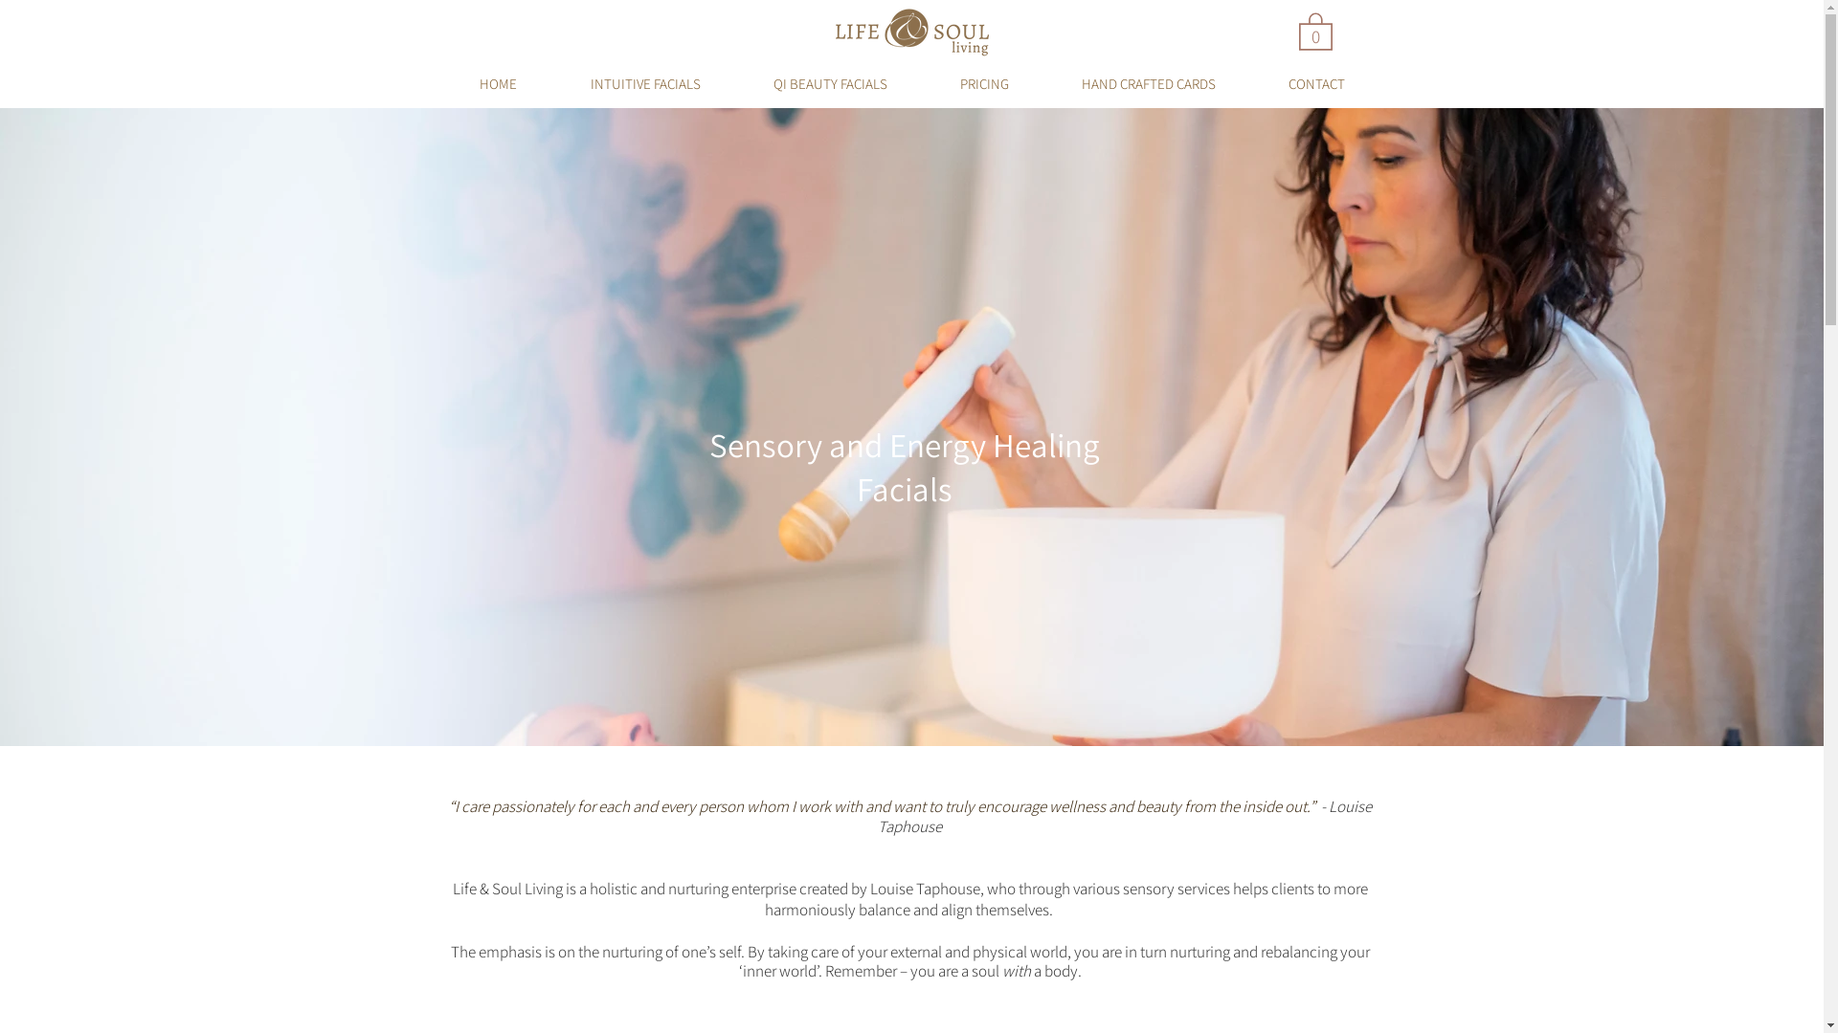 This screenshot has height=1033, width=1838. I want to click on 0, so click(1315, 31).